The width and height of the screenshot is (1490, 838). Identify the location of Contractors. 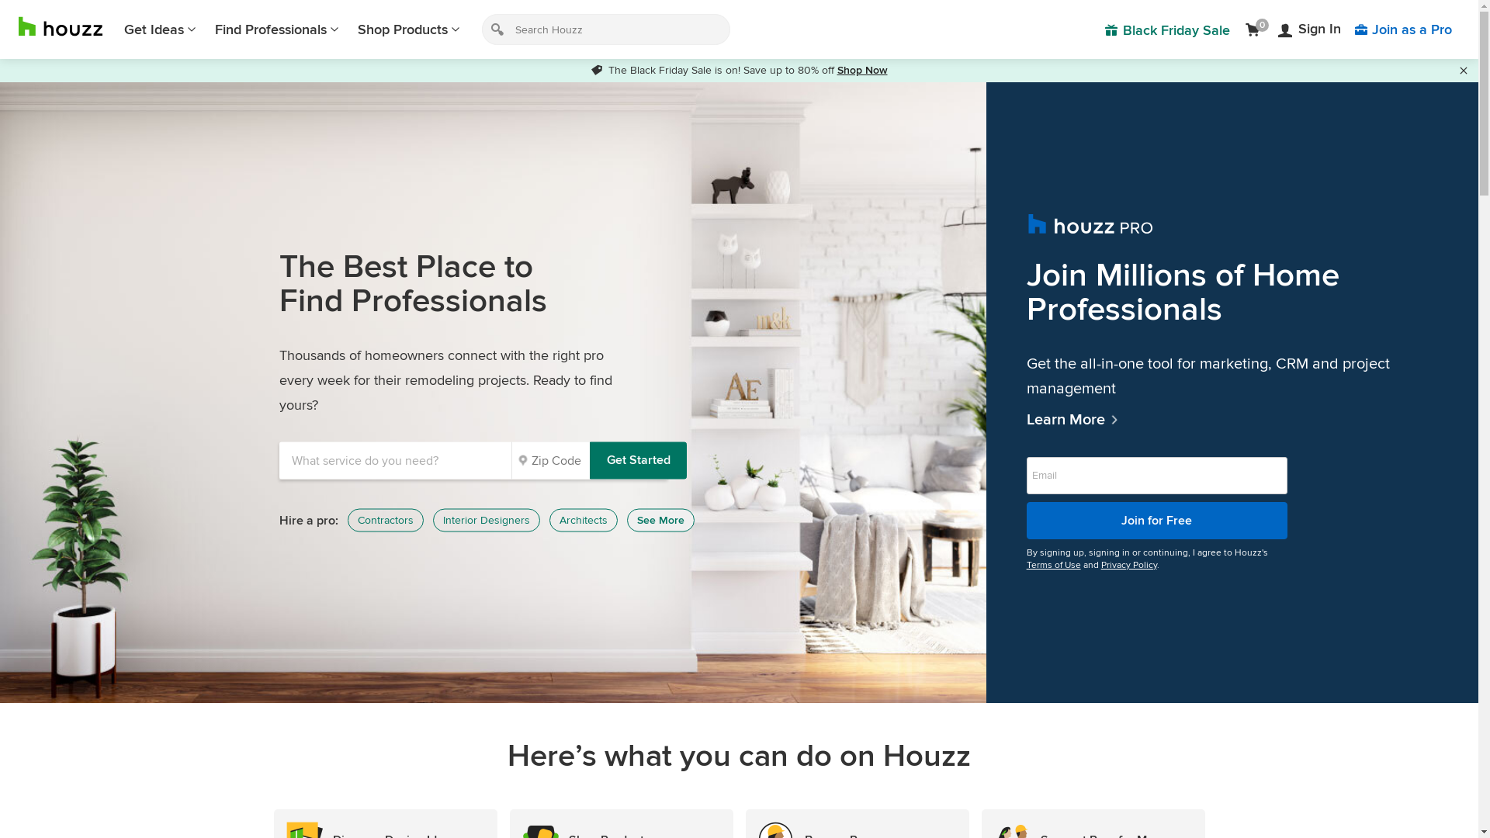
(386, 521).